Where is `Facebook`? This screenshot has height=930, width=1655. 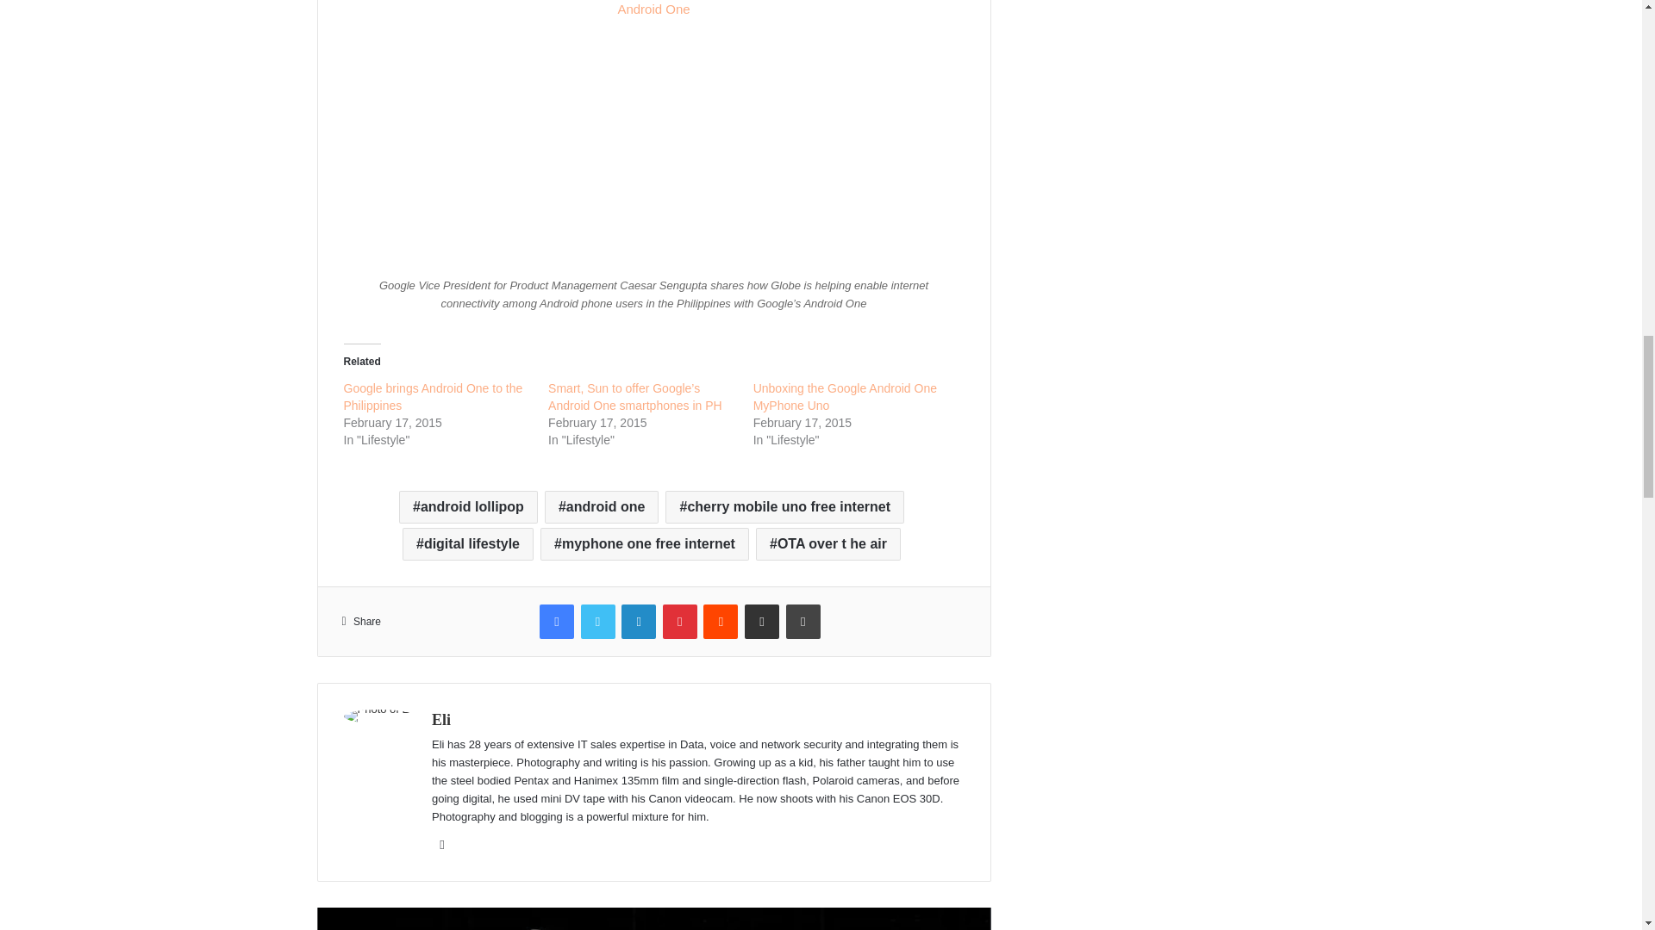 Facebook is located at coordinates (557, 622).